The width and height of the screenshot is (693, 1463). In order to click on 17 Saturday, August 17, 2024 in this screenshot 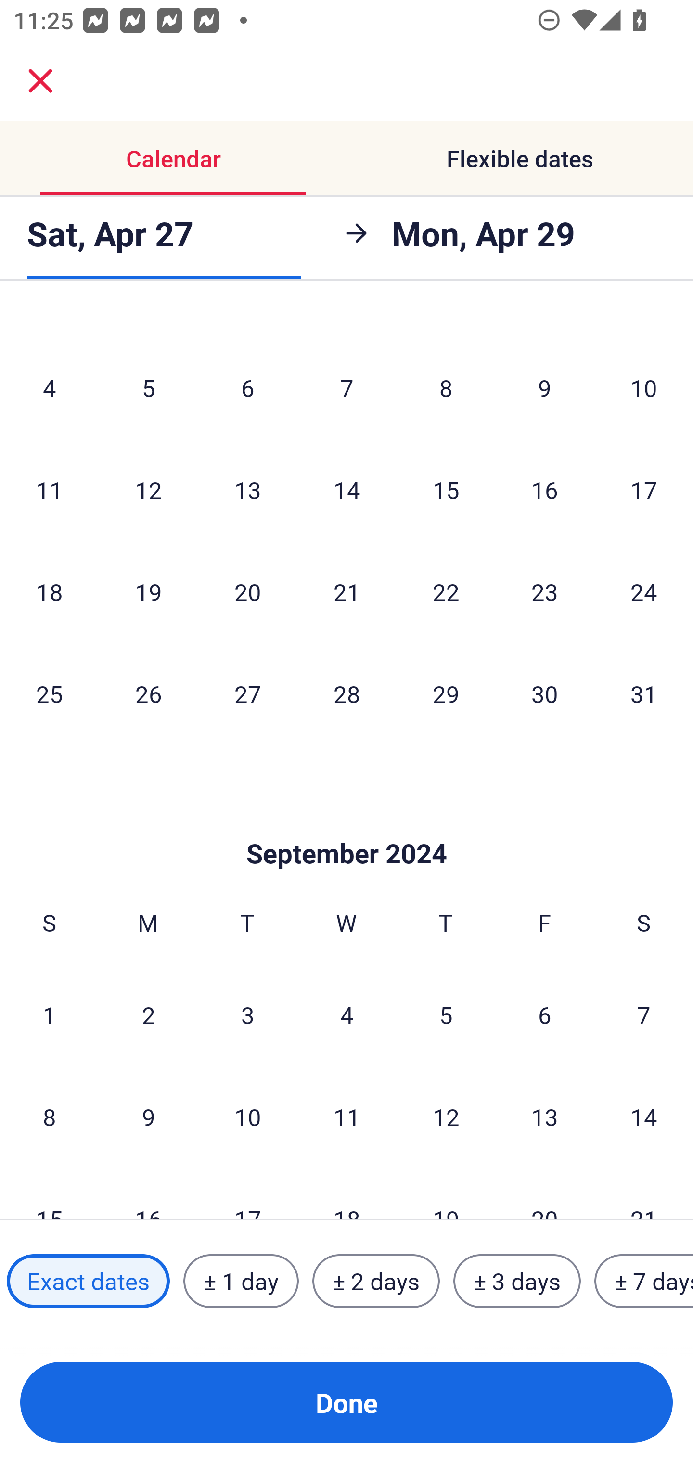, I will do `click(644, 489)`.